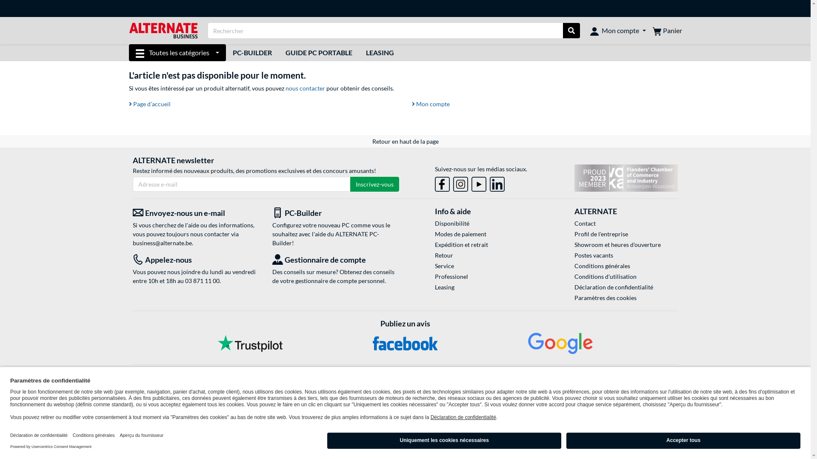  I want to click on Facebook, so click(443, 183).